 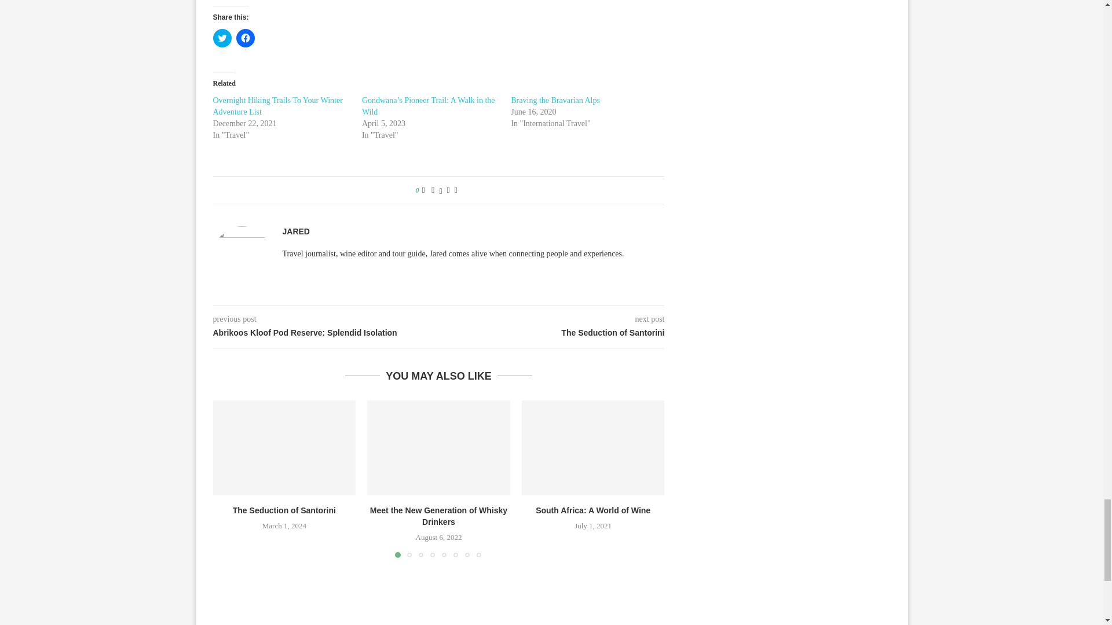 What do you see at coordinates (555, 101) in the screenshot?
I see `Braving the Bravarian Alps` at bounding box center [555, 101].